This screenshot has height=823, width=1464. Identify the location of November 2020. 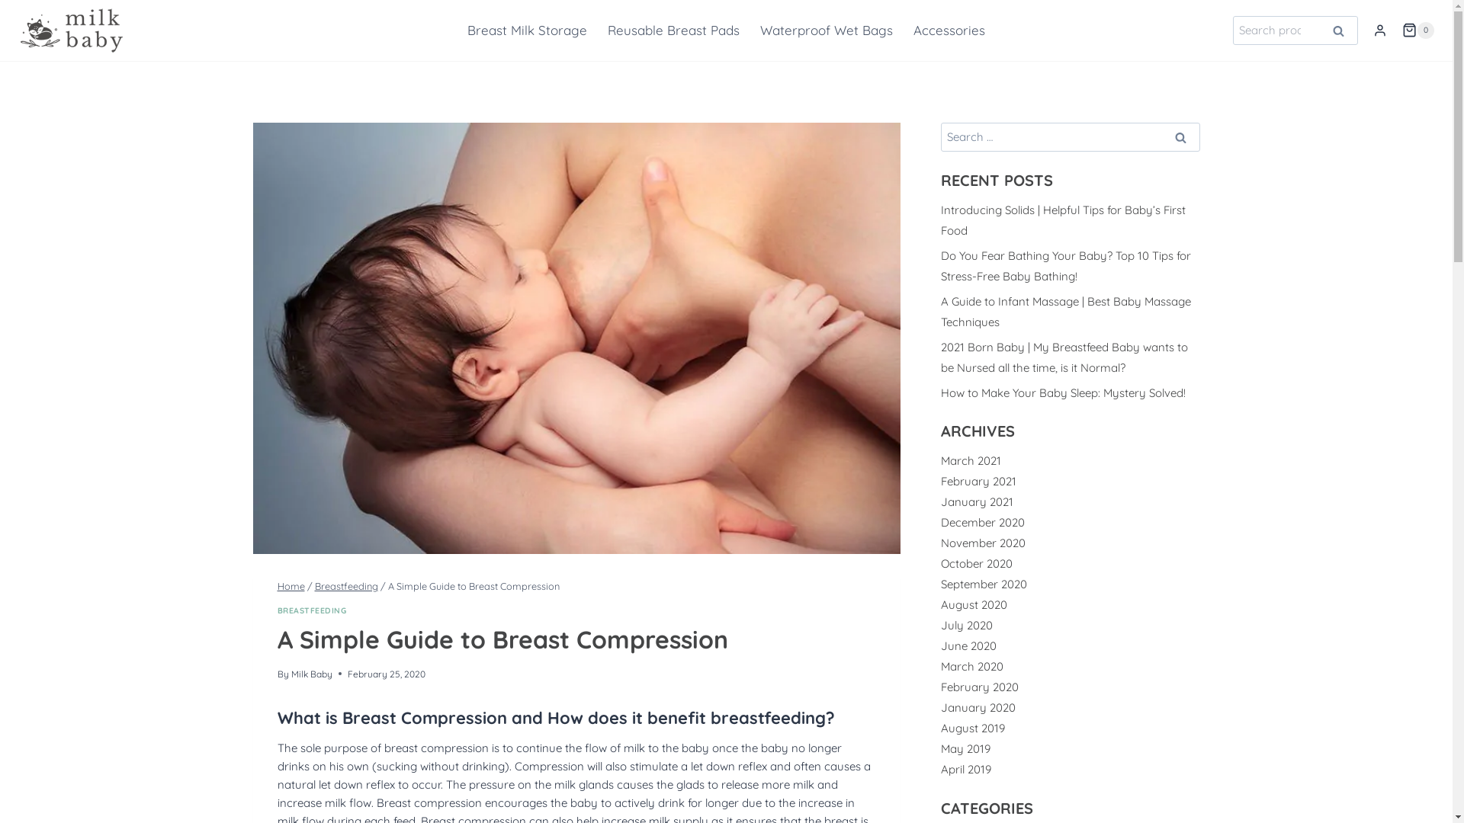
(984, 543).